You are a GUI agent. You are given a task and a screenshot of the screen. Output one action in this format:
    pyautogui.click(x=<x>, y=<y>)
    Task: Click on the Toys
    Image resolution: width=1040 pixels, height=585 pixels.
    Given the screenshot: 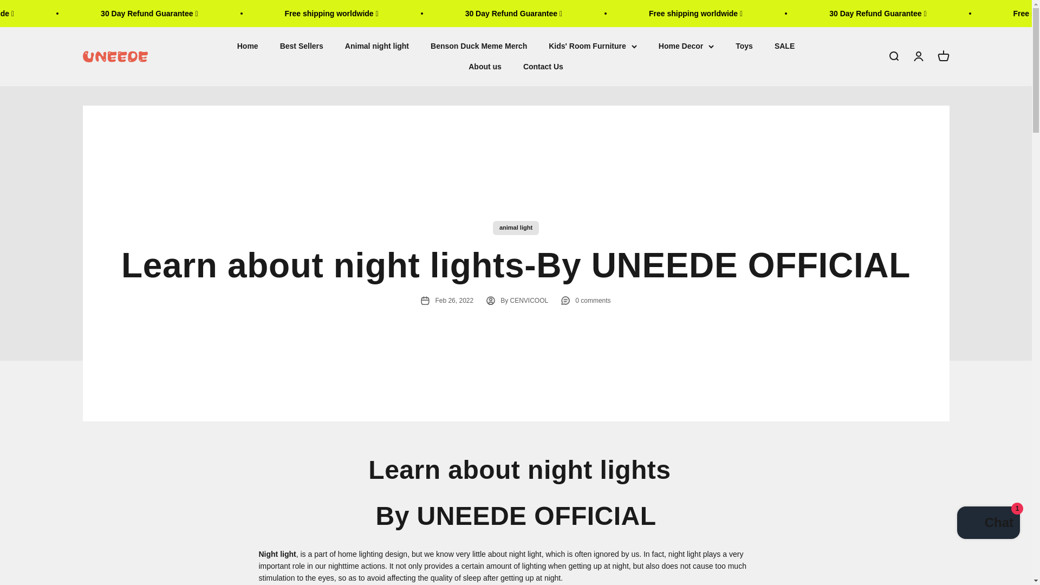 What is the action you would take?
    pyautogui.click(x=744, y=45)
    